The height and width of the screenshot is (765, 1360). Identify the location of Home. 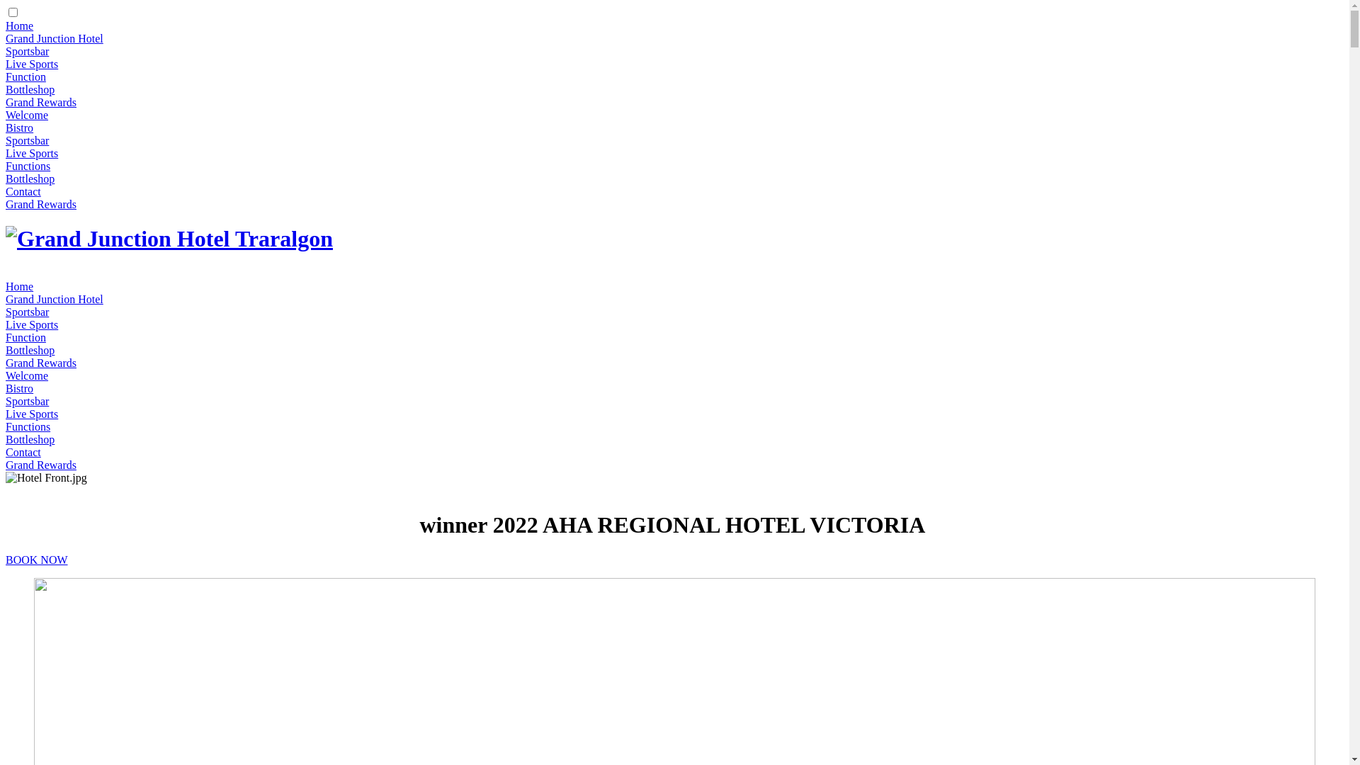
(20, 25).